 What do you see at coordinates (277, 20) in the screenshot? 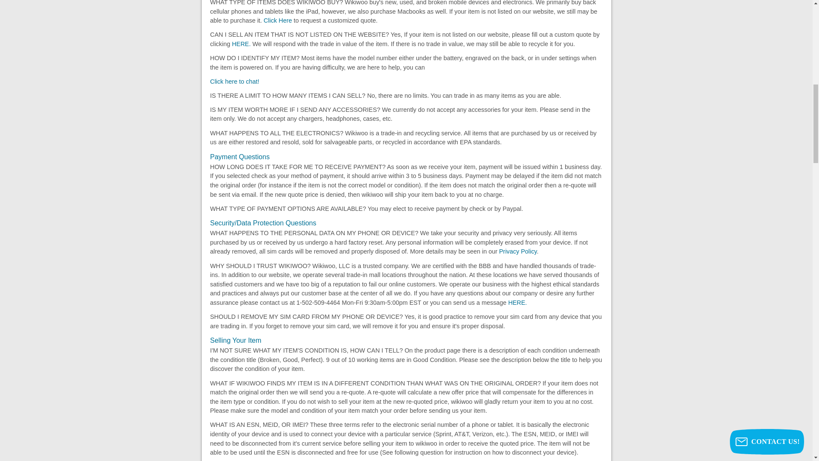
I see `Click Here` at bounding box center [277, 20].